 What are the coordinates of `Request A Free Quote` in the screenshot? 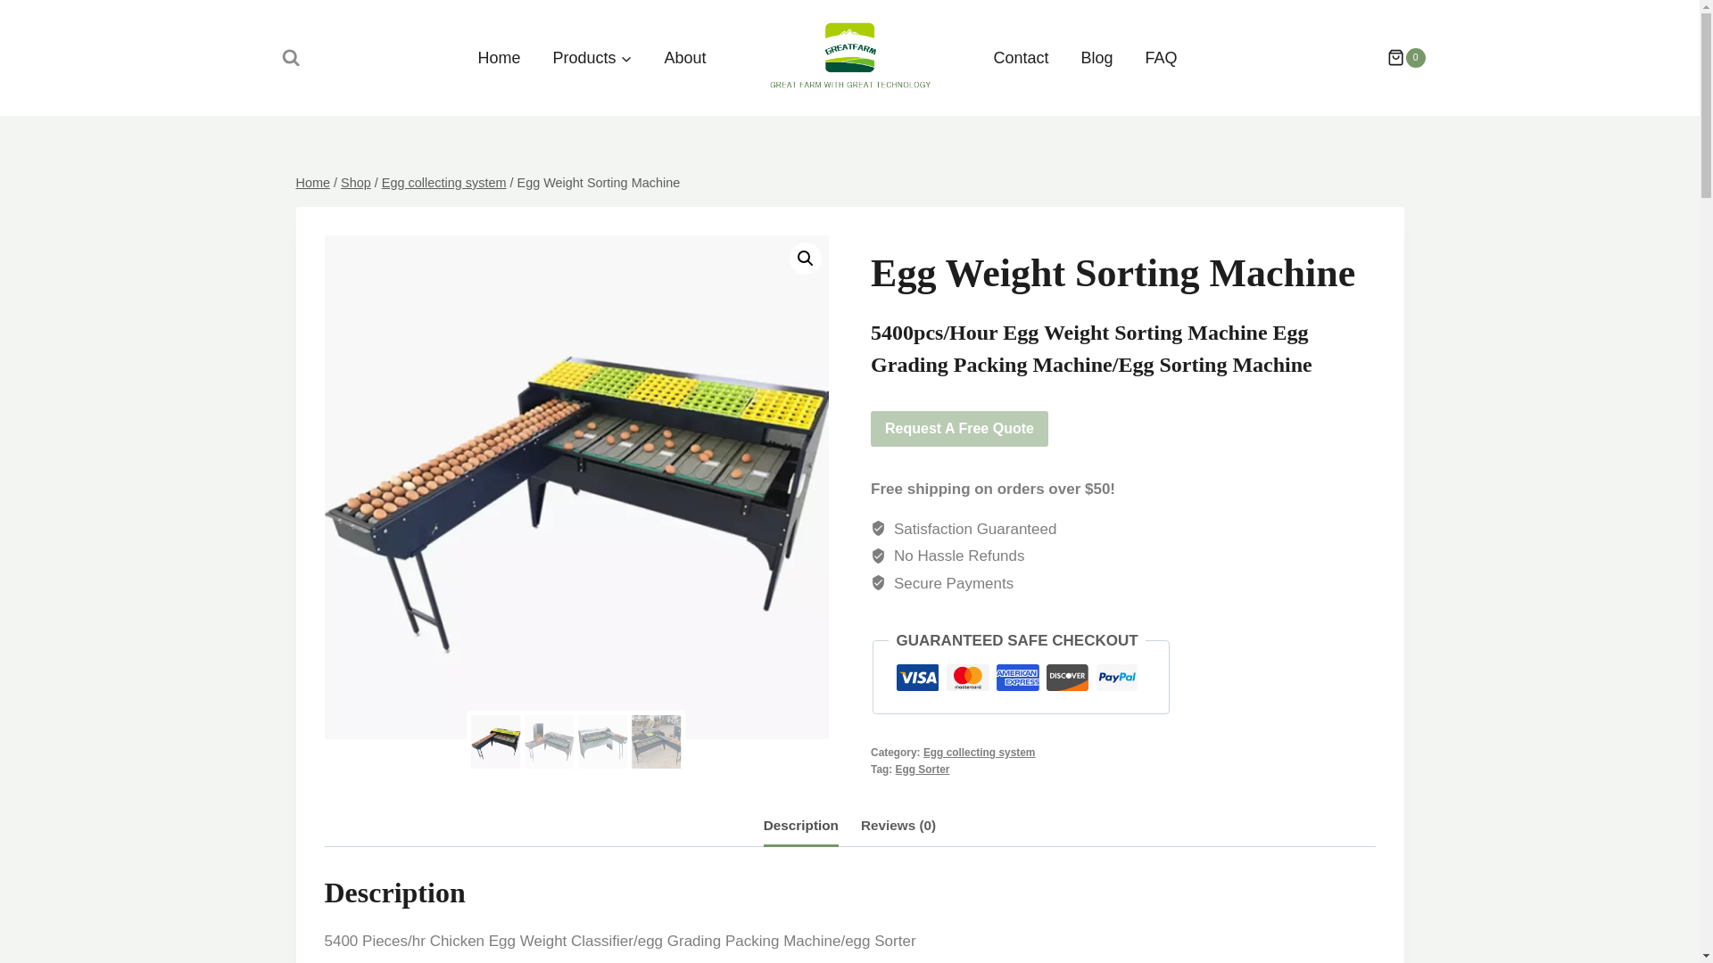 It's located at (959, 429).